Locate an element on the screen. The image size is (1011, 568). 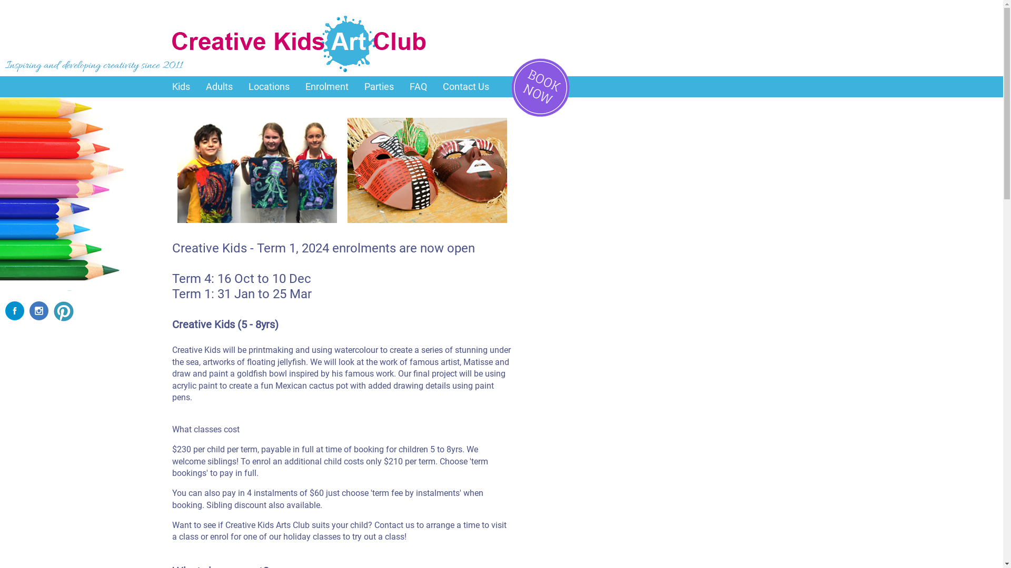
Locations is located at coordinates (269, 87).